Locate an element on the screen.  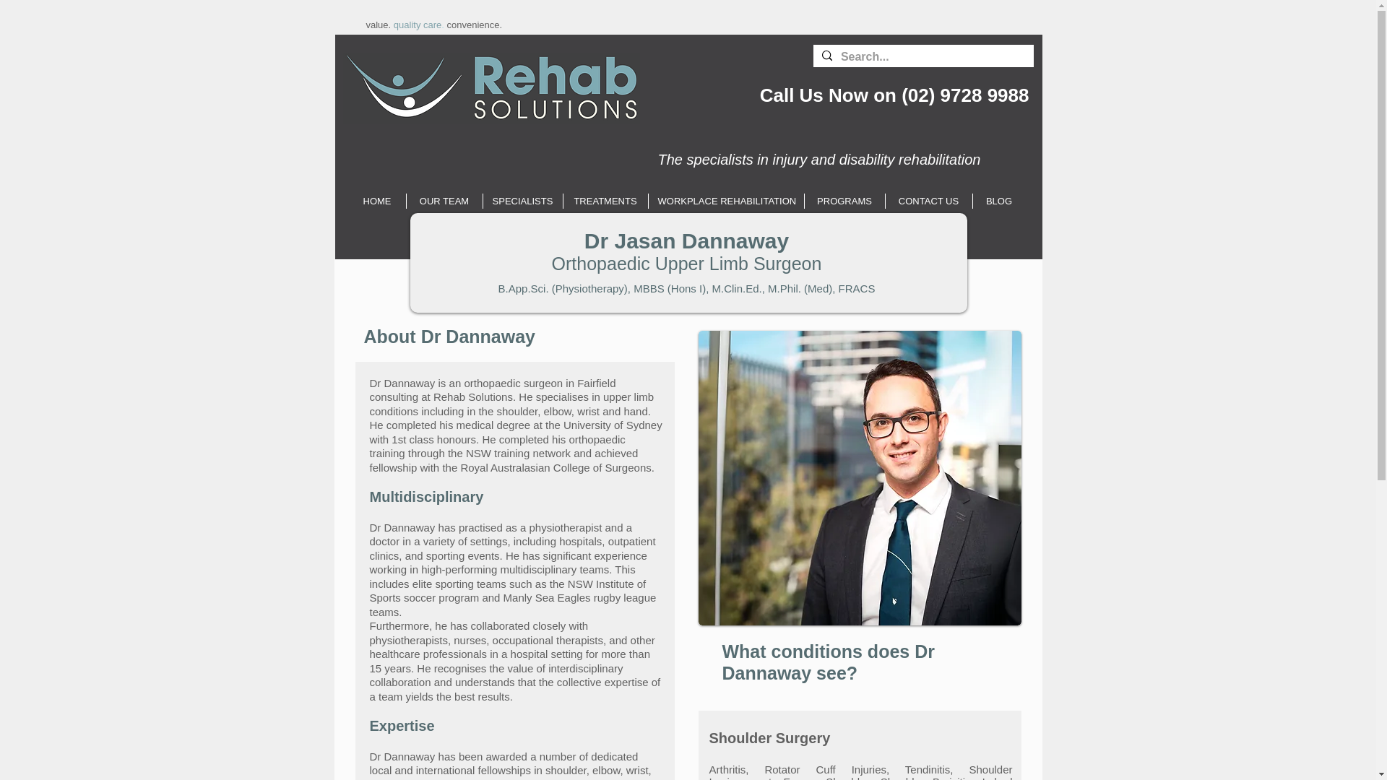
OUR TEAM is located at coordinates (444, 201).